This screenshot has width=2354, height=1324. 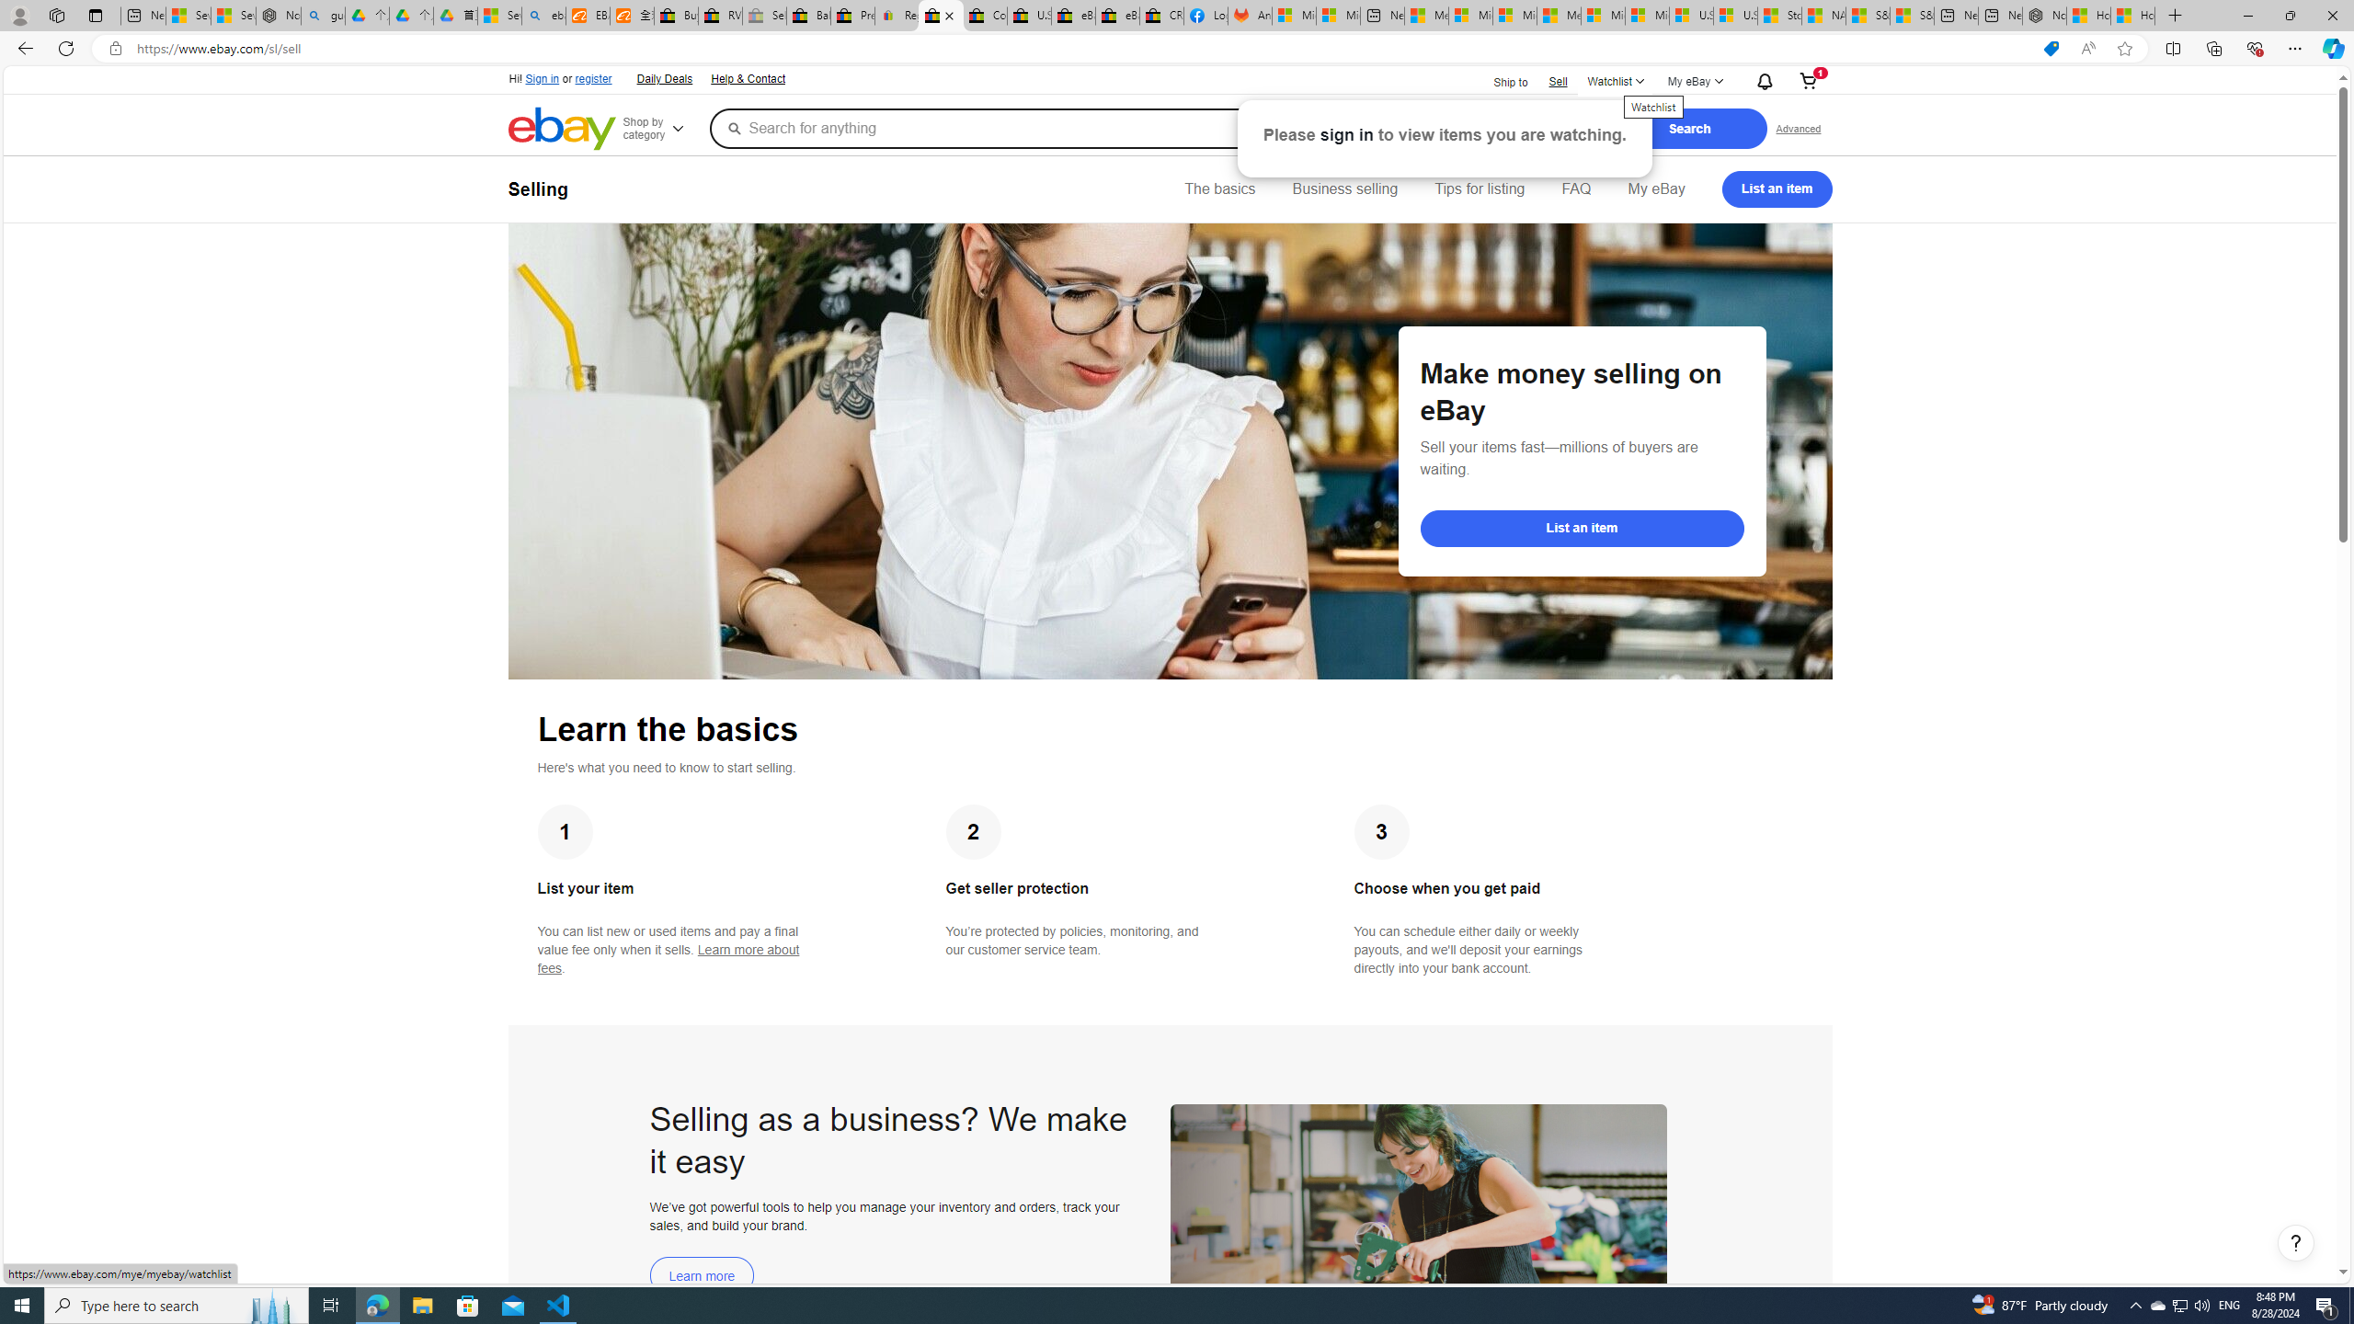 I want to click on Search for anything, so click(x=1080, y=128).